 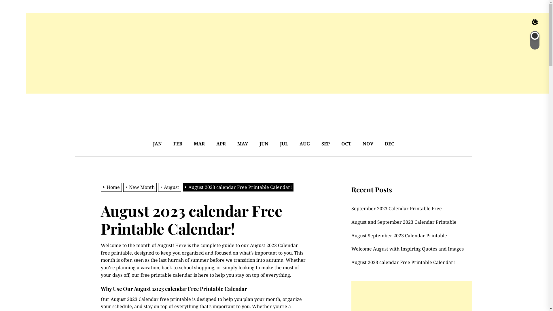 What do you see at coordinates (284, 144) in the screenshot?
I see `JUL` at bounding box center [284, 144].